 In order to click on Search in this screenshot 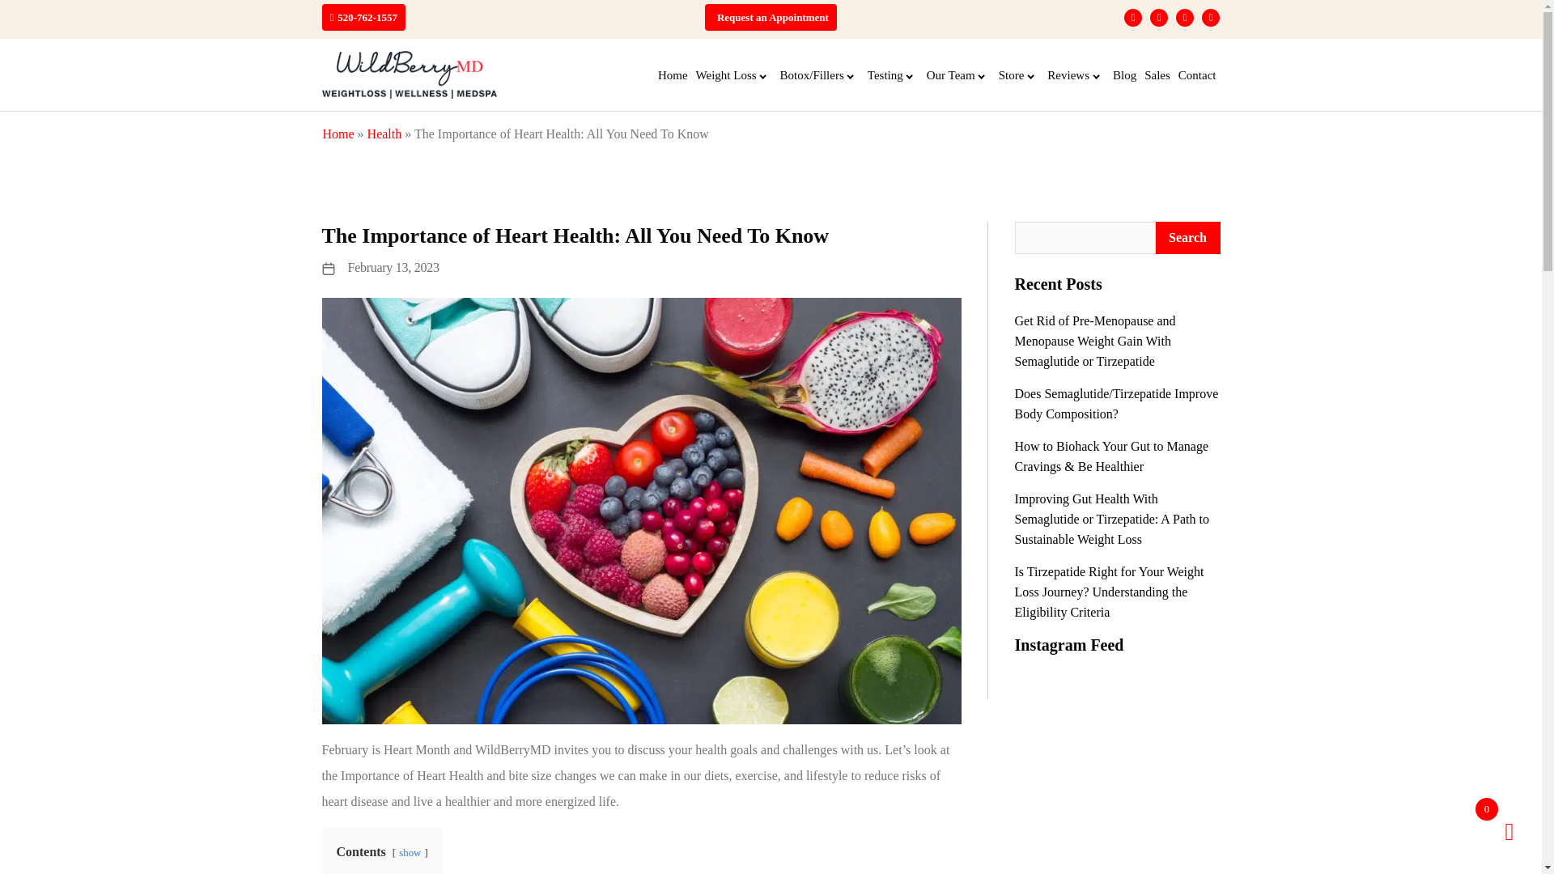, I will do `click(1188, 238)`.